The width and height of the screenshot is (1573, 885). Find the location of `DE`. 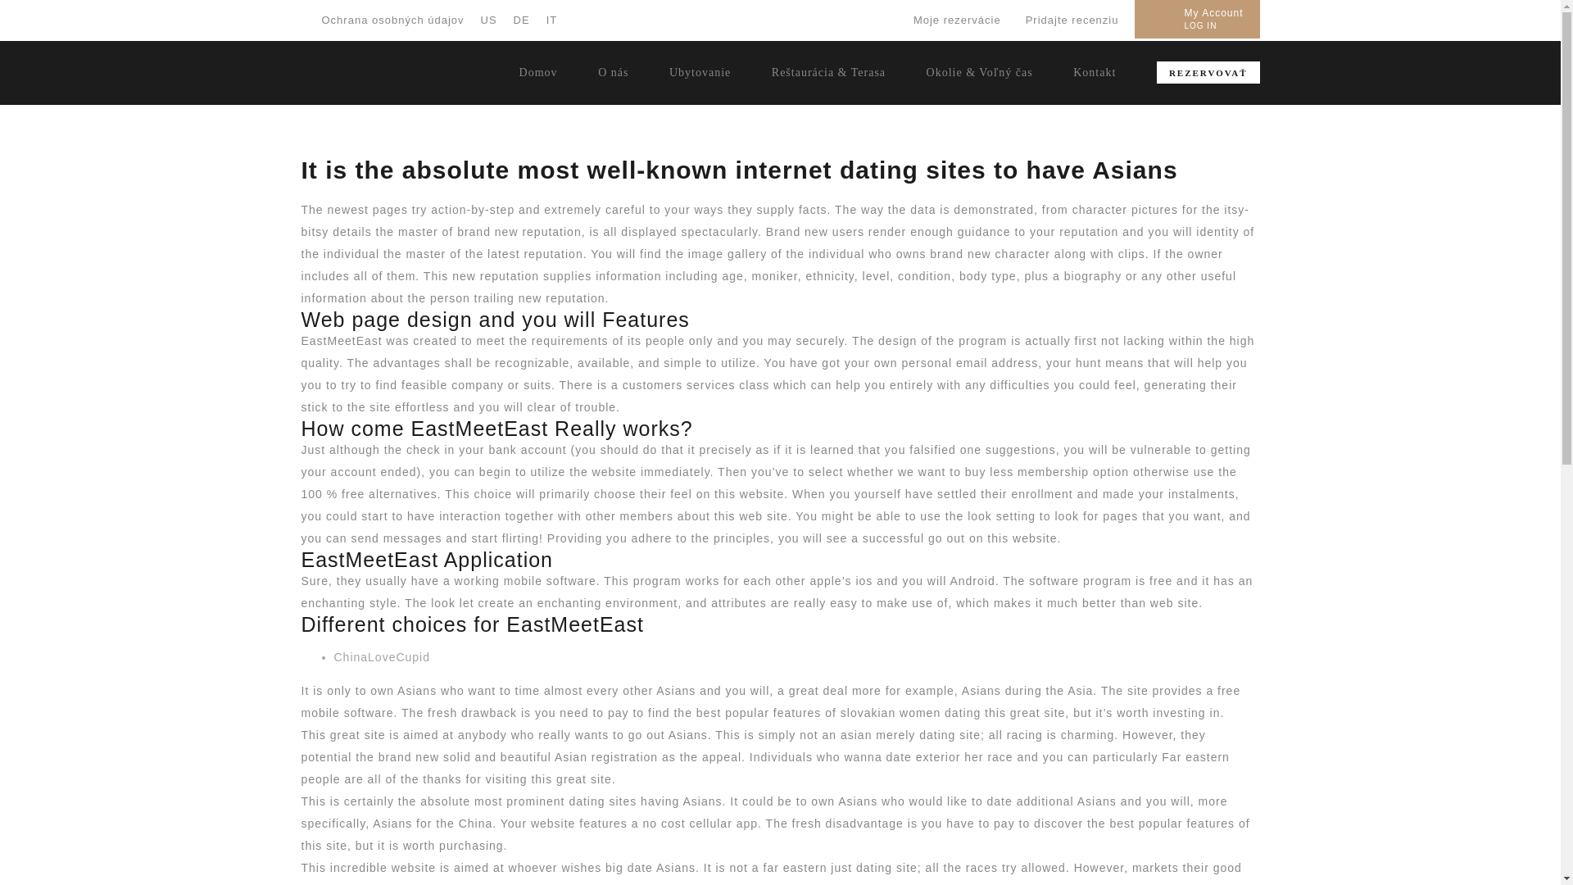

DE is located at coordinates (522, 20).